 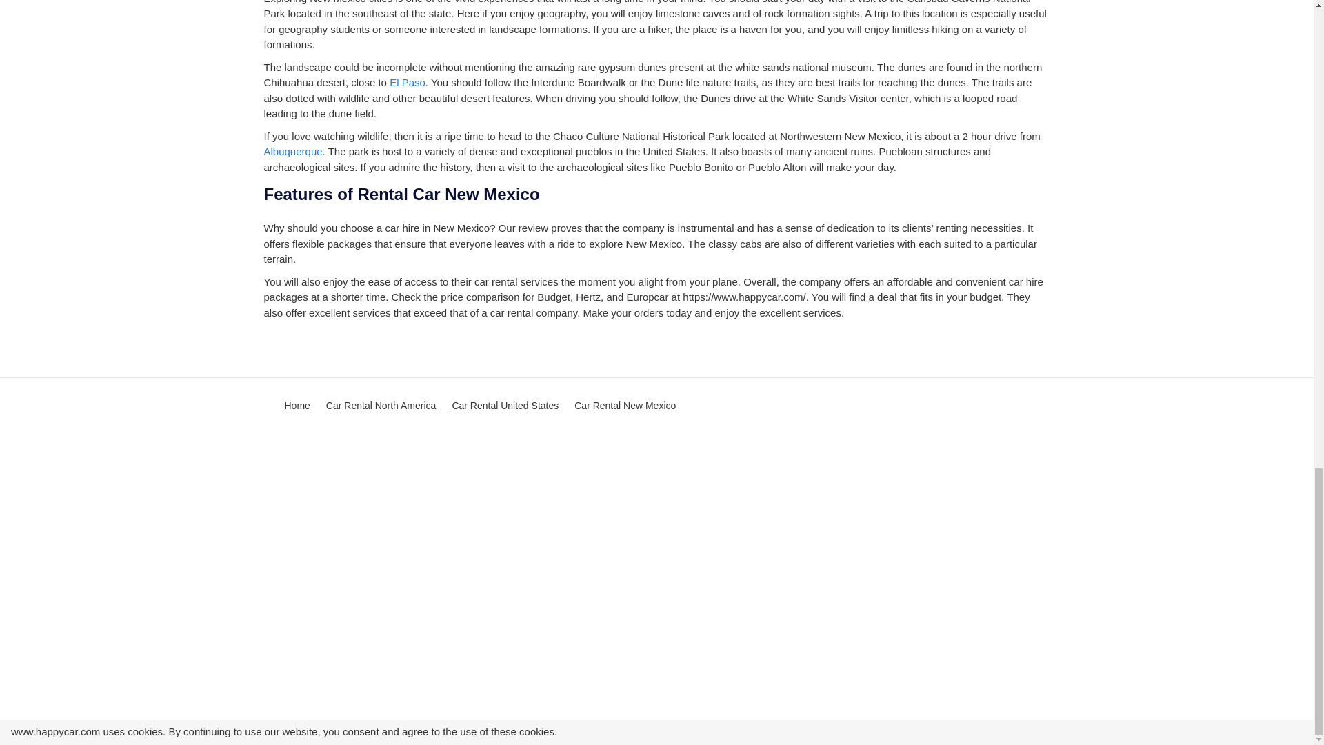 What do you see at coordinates (297, 406) in the screenshot?
I see `Home` at bounding box center [297, 406].